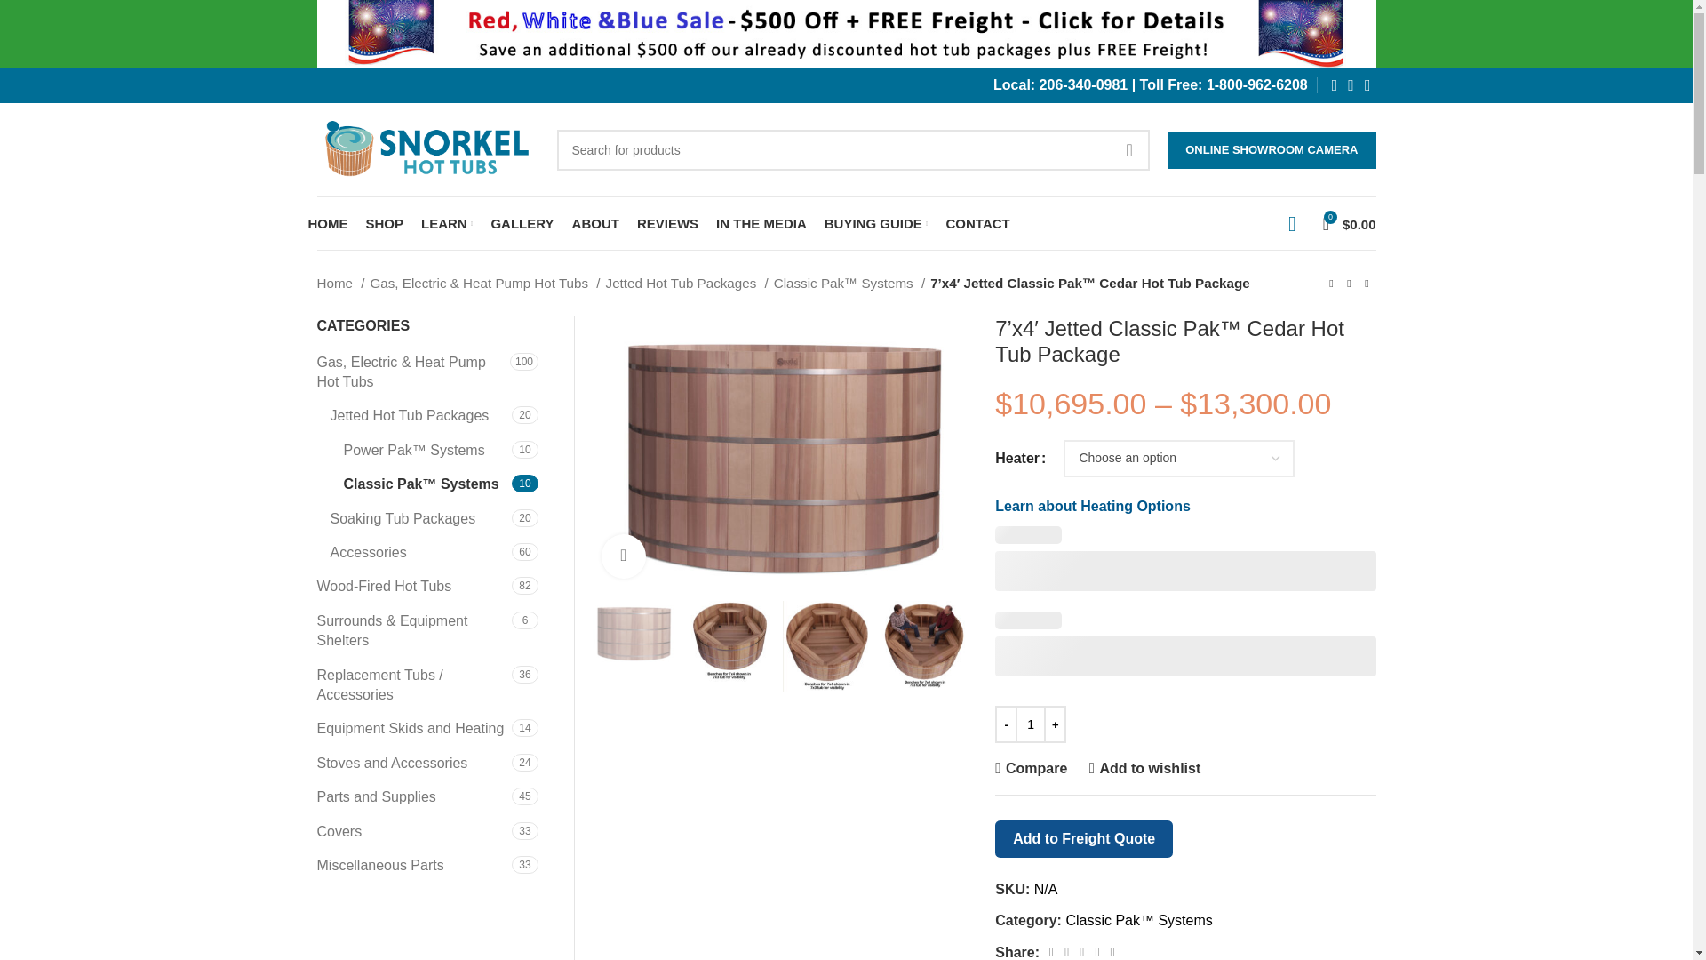 Image resolution: width=1706 pixels, height=960 pixels. I want to click on GALLERY, so click(522, 224).